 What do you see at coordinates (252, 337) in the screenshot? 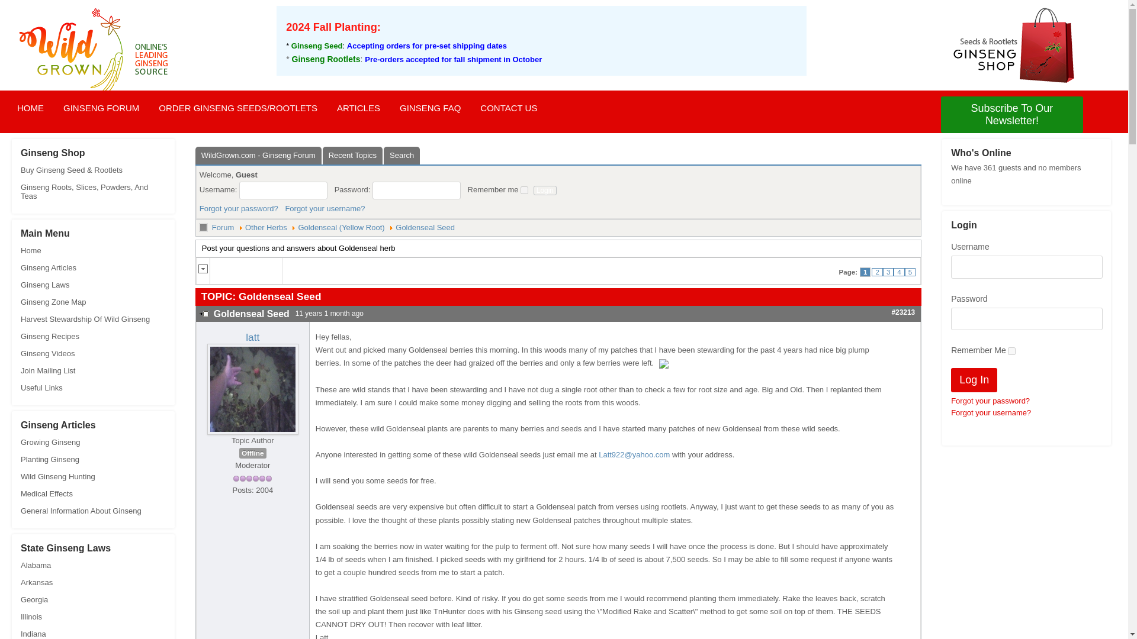
I see `latt` at bounding box center [252, 337].